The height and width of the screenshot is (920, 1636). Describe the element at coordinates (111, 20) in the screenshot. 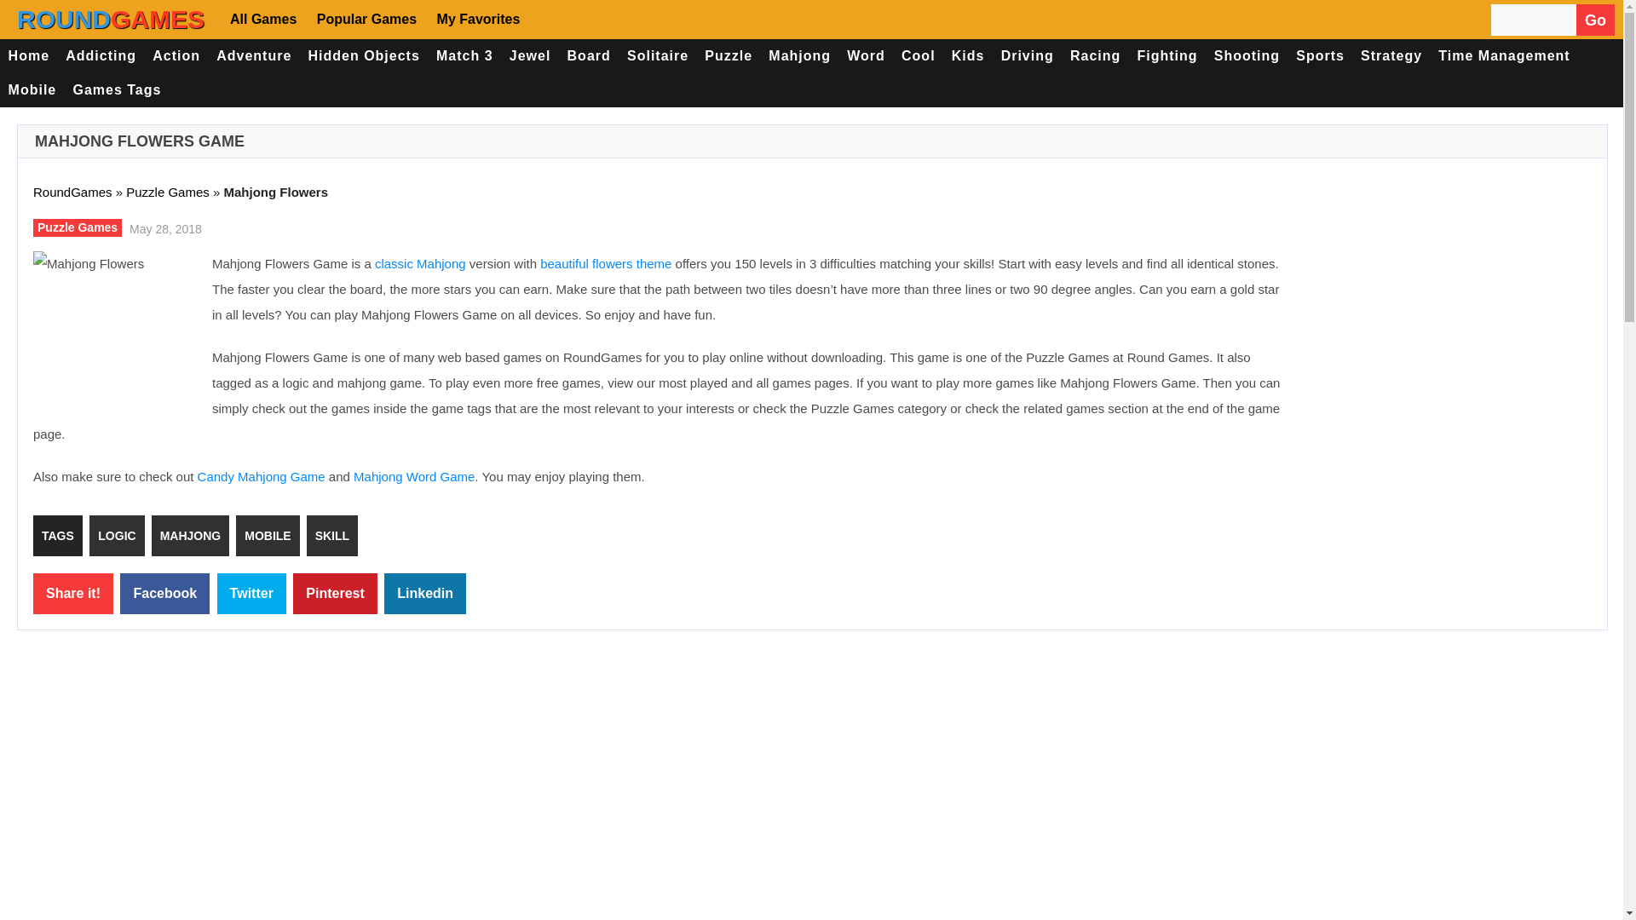

I see `Play Free Online Games No Downloads at RoundGames` at that location.